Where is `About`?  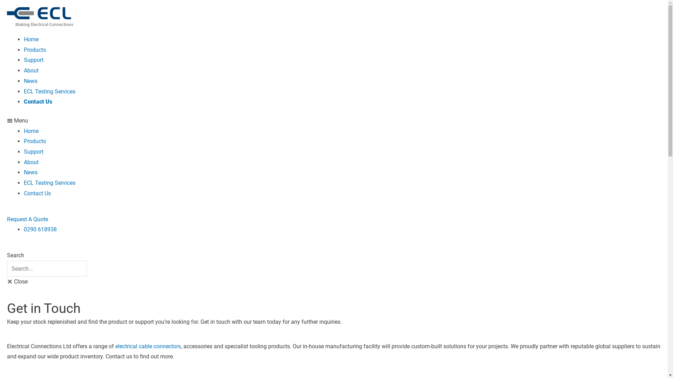
About is located at coordinates (31, 162).